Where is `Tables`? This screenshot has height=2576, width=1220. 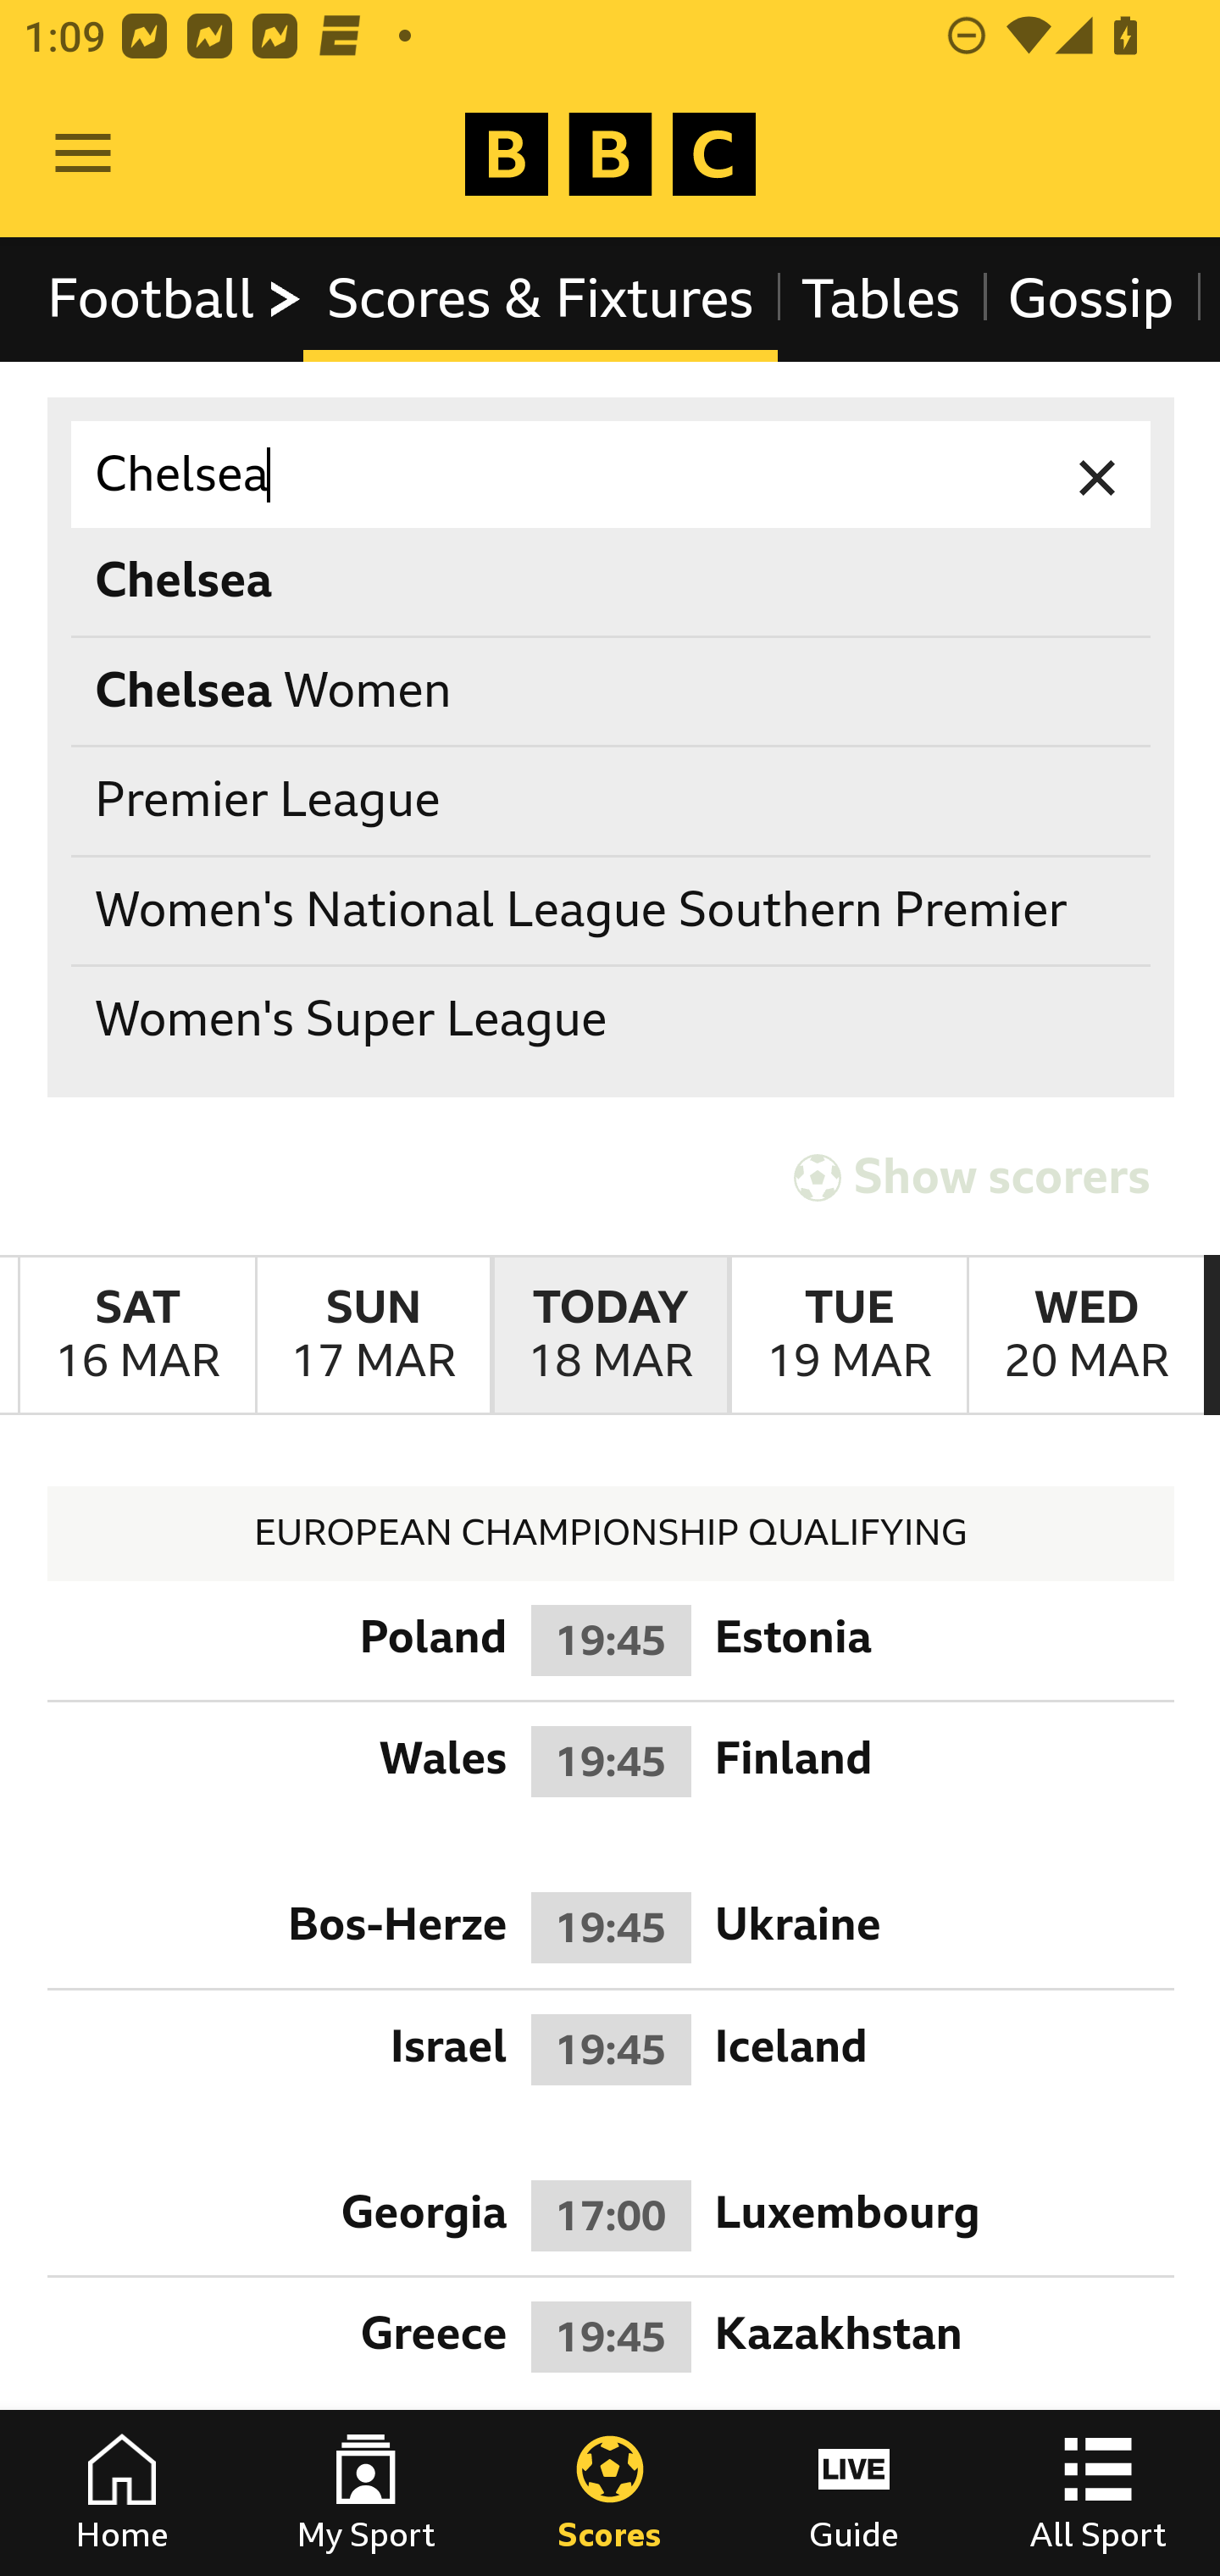 Tables is located at coordinates (881, 298).